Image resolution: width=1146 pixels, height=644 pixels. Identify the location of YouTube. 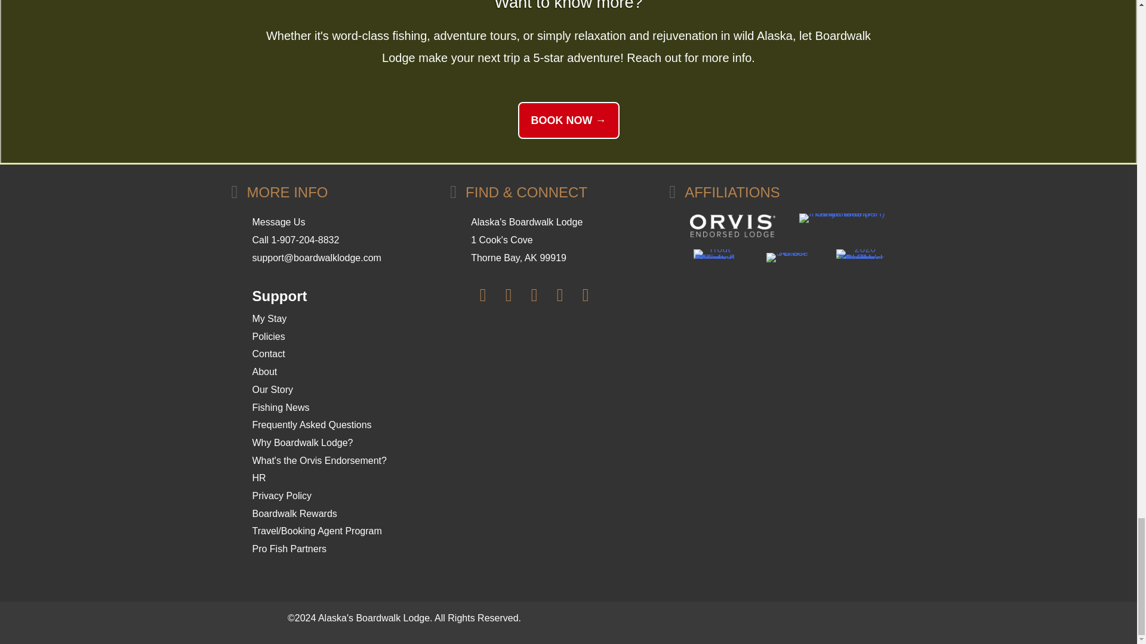
(534, 295).